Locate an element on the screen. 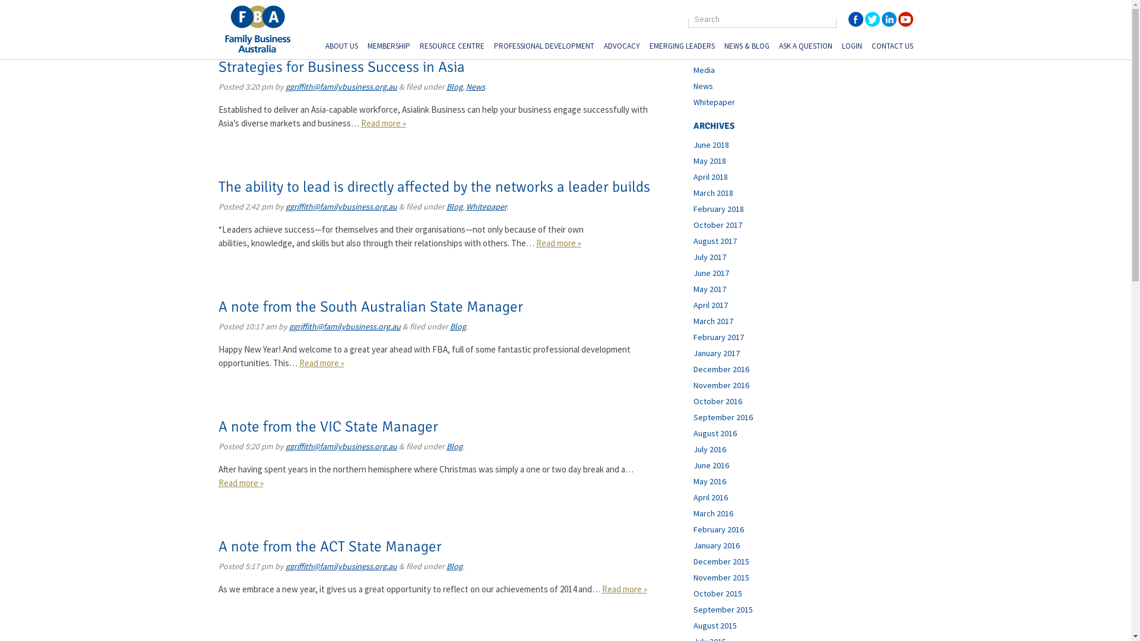 The height and width of the screenshot is (641, 1140). News is located at coordinates (703, 86).